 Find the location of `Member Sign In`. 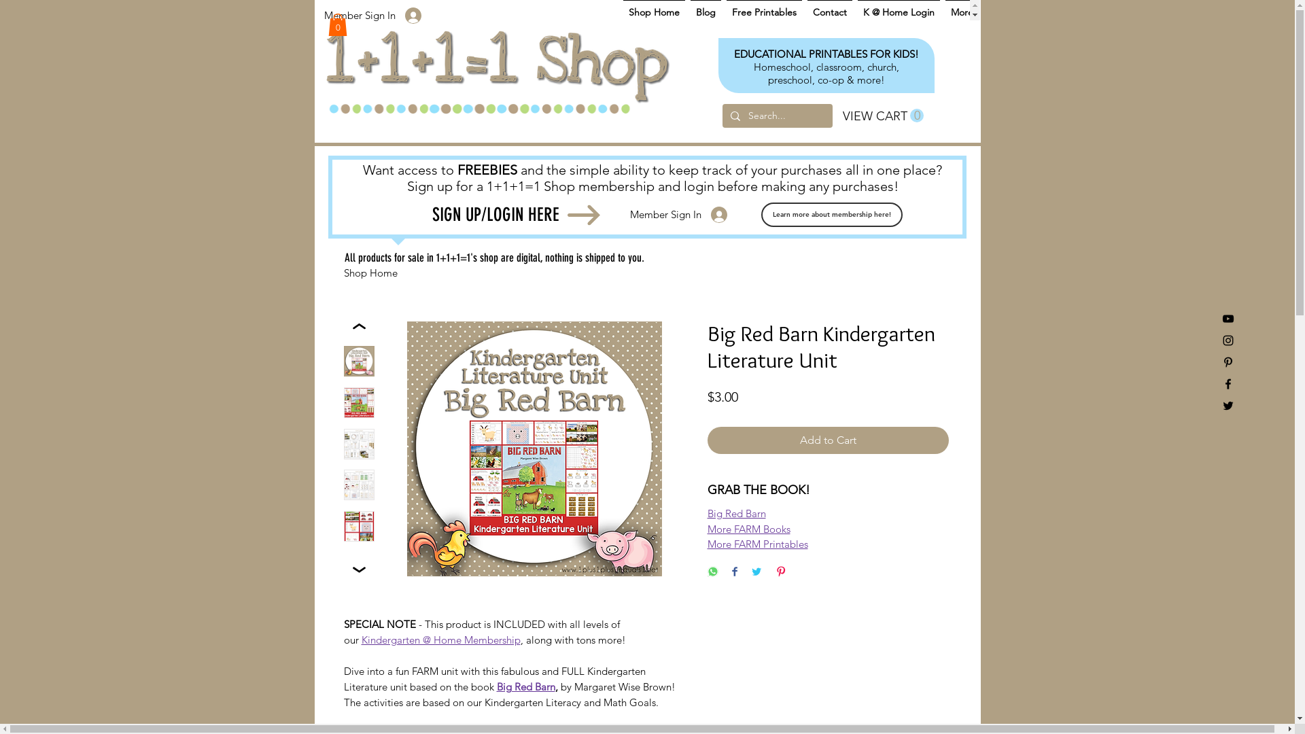

Member Sign In is located at coordinates (678, 215).